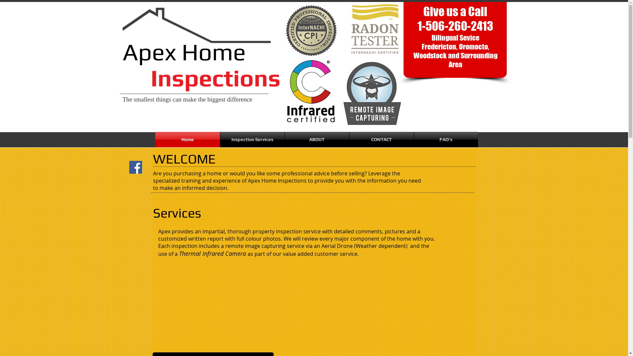 This screenshot has height=356, width=633. I want to click on External YouTube, so click(386, 307).